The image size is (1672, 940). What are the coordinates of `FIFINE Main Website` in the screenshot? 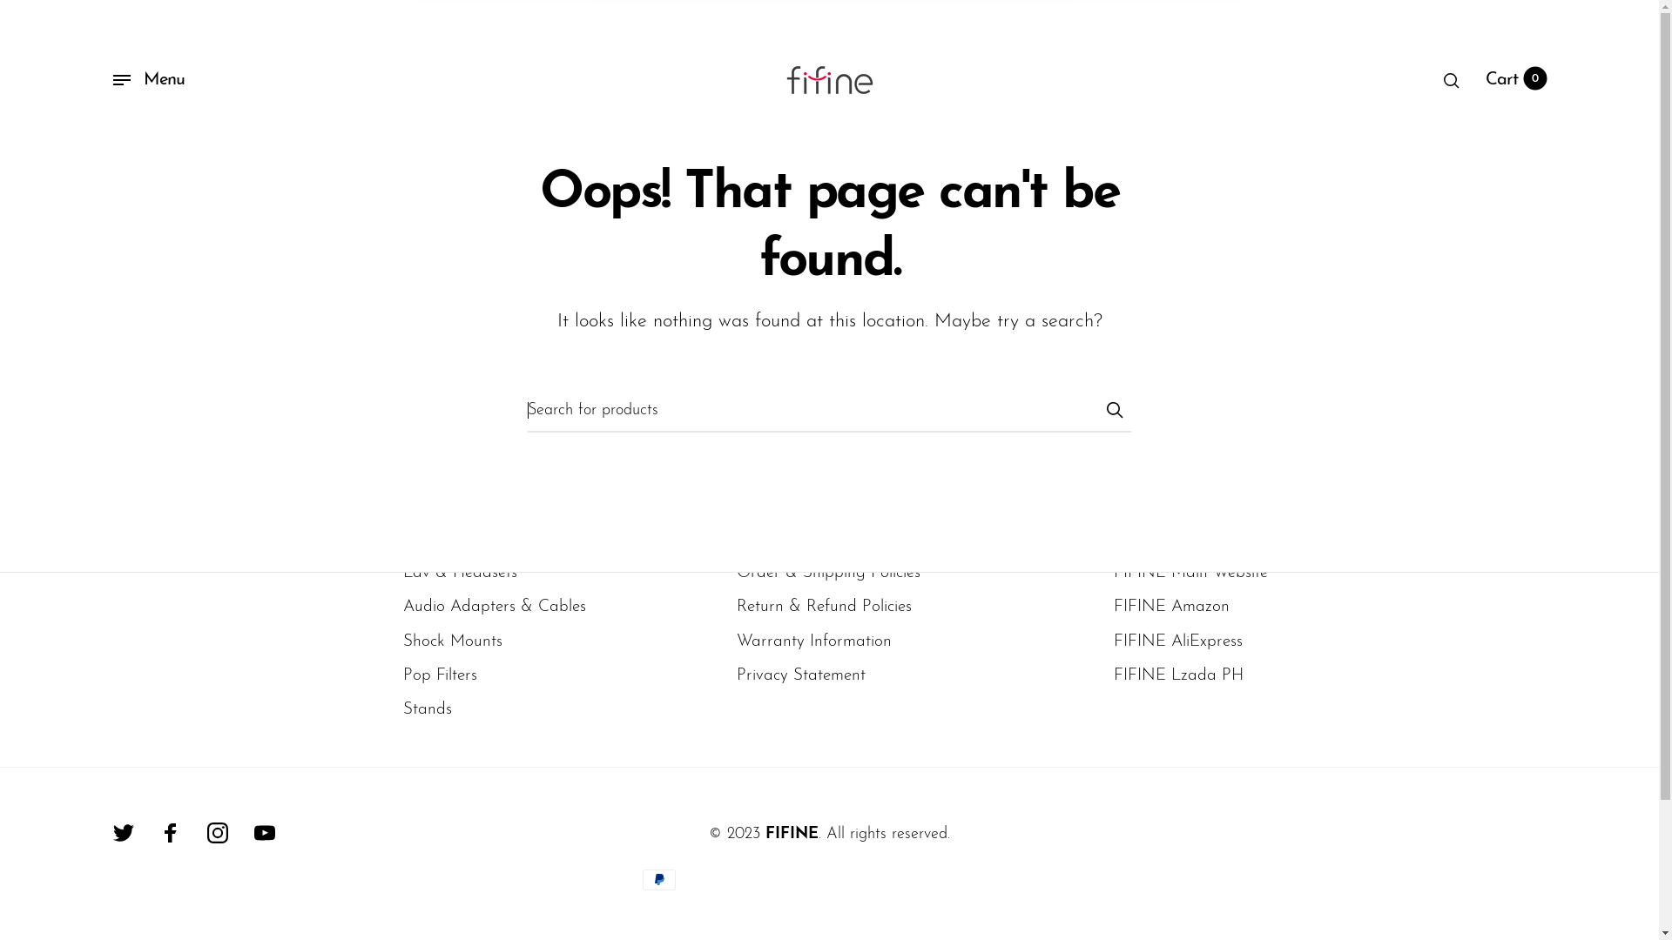 It's located at (1191, 573).